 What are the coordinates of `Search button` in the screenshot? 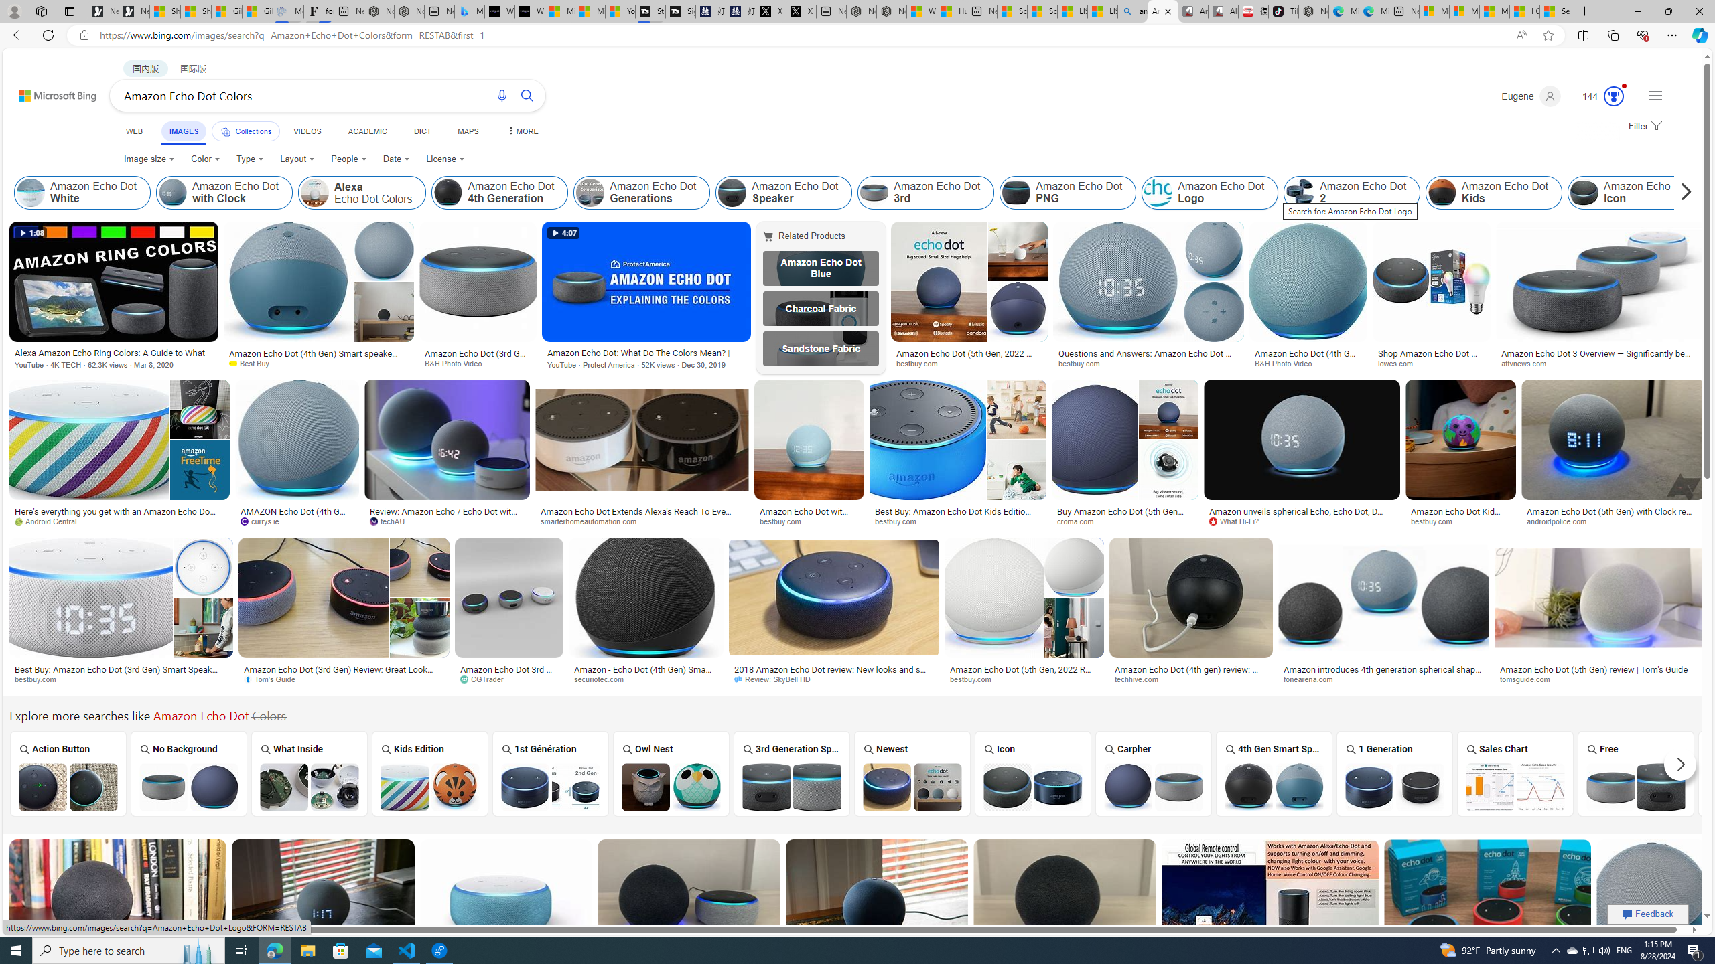 It's located at (527, 95).